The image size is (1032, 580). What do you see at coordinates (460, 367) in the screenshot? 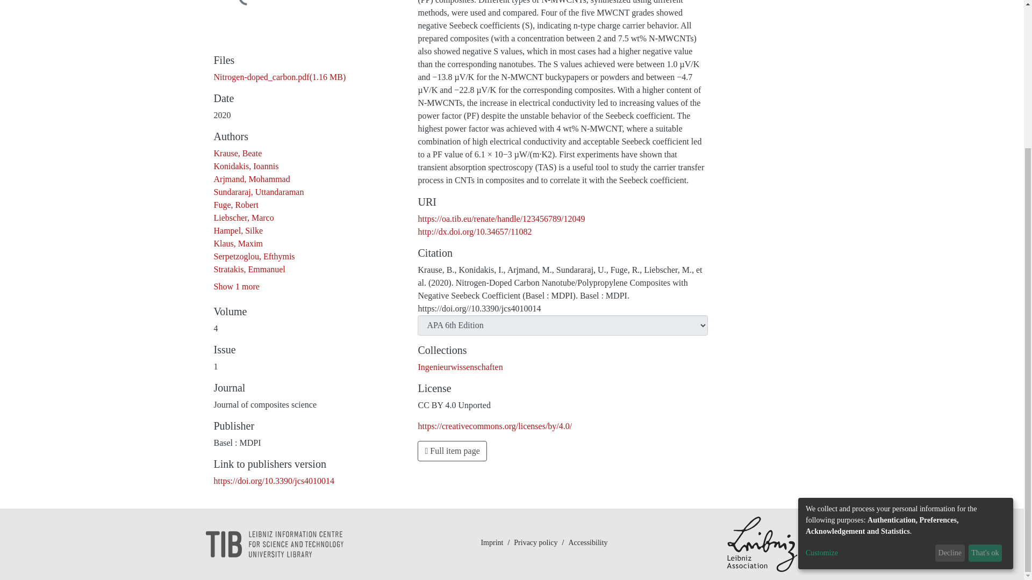
I see `Ingenieurwissenschaften` at bounding box center [460, 367].